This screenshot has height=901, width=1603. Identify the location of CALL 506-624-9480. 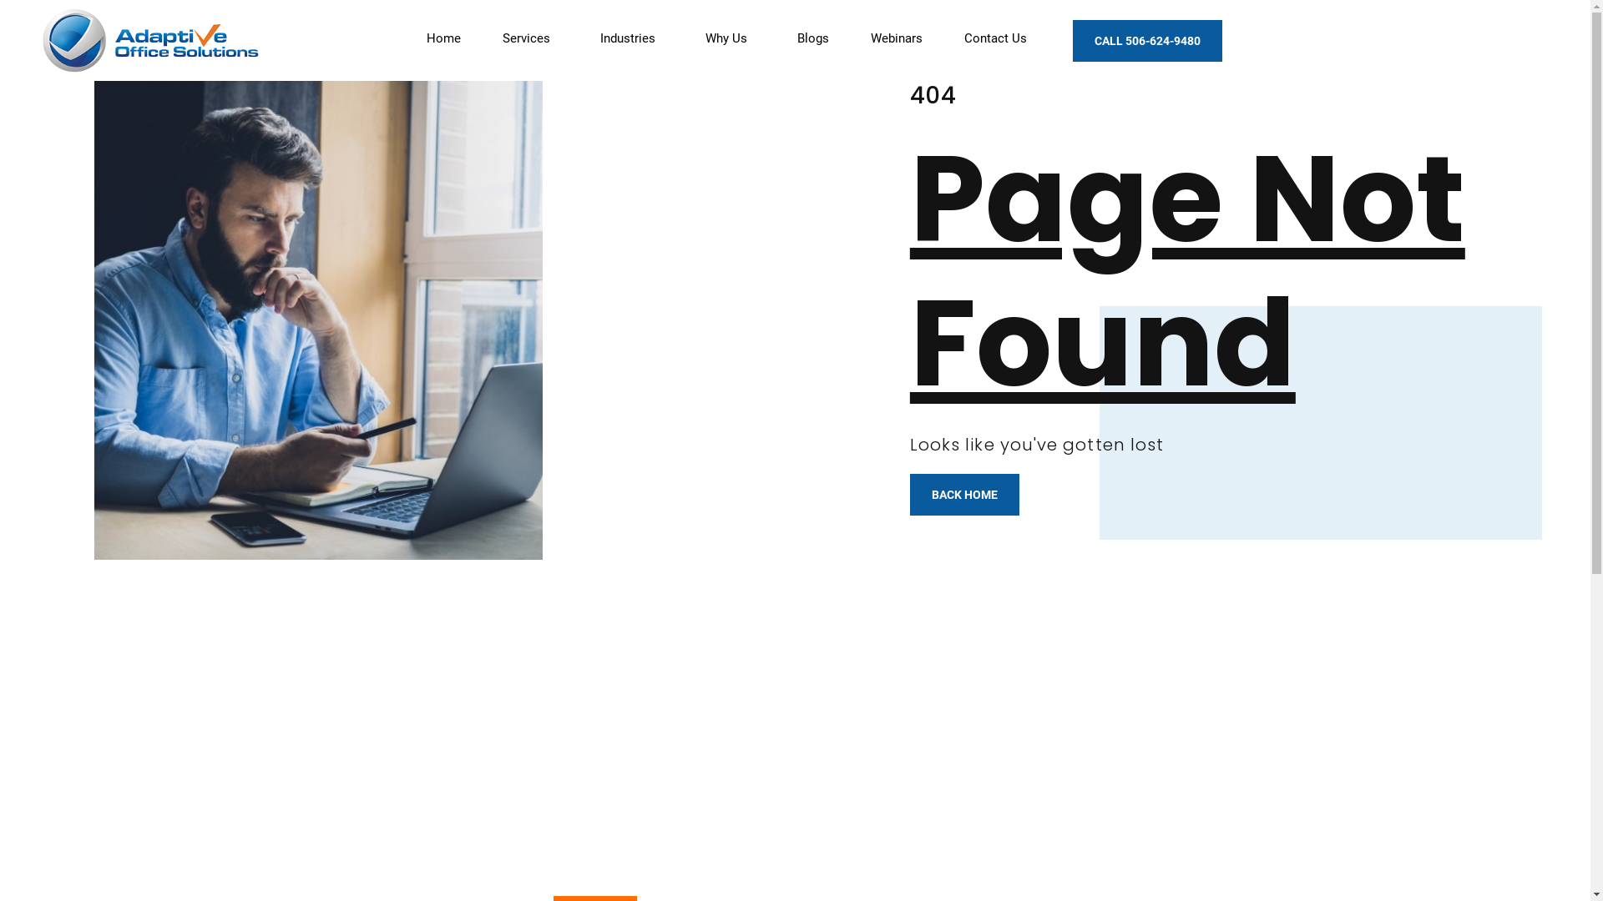
(1147, 41).